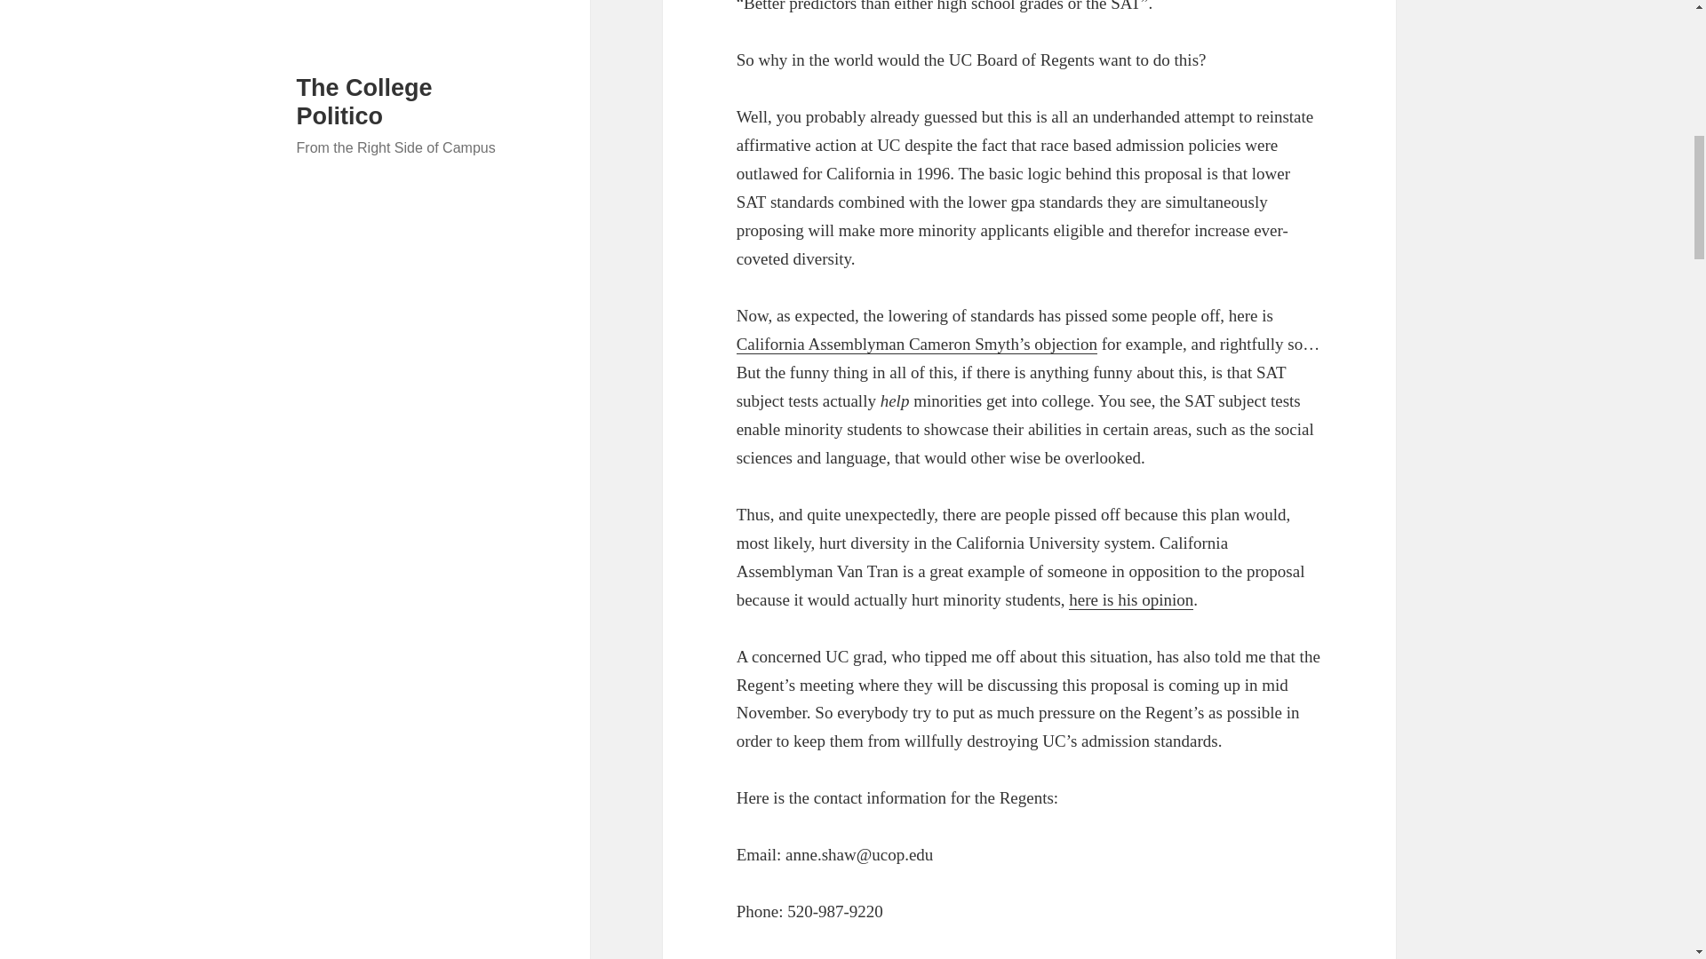  I want to click on Not Happy, so click(917, 344).